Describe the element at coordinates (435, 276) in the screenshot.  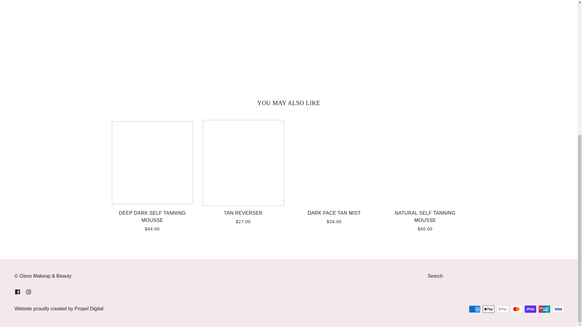
I see `Search` at that location.